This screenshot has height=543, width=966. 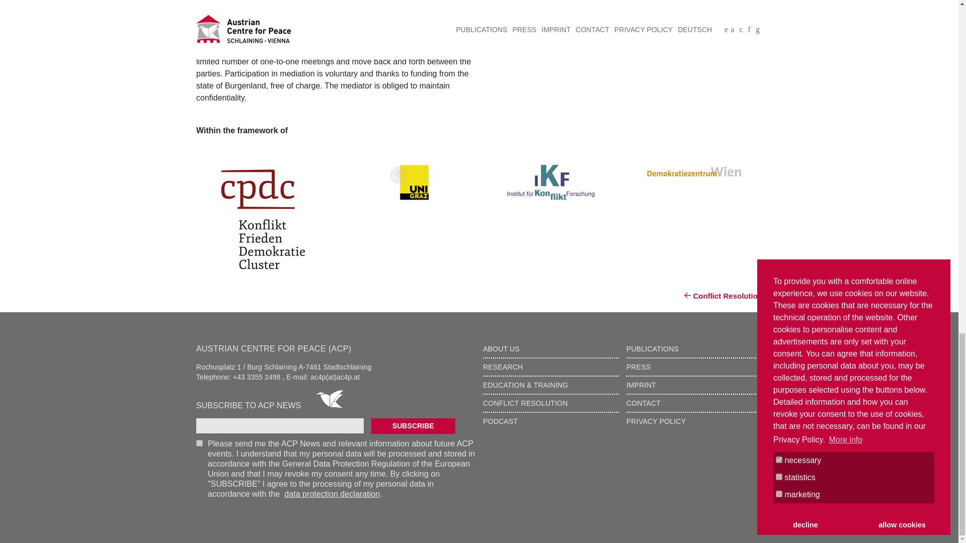 I want to click on on, so click(x=199, y=442).